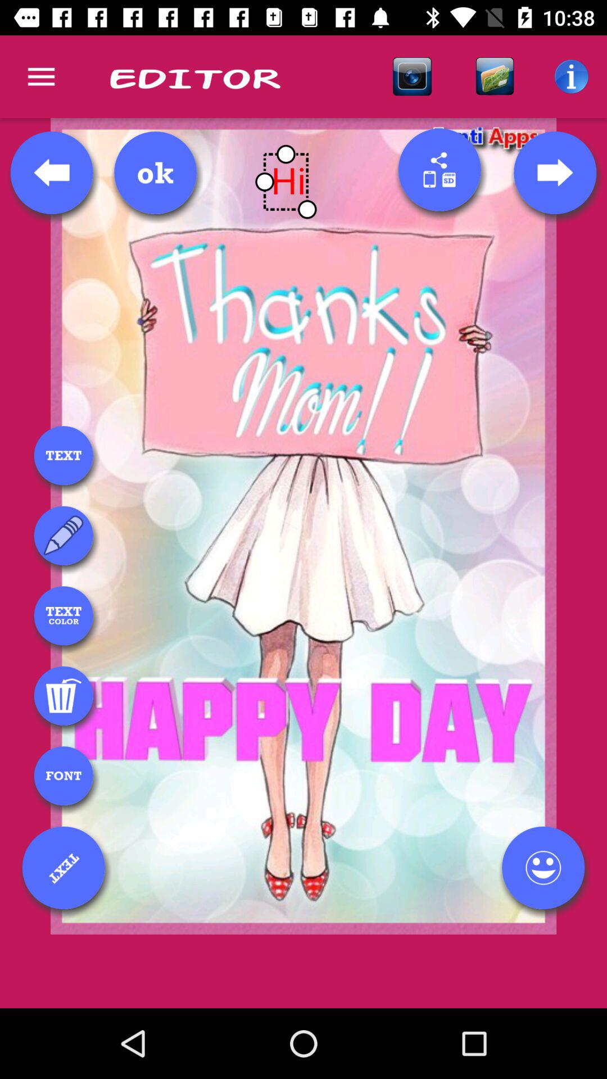 The image size is (607, 1079). Describe the element at coordinates (64, 776) in the screenshot. I see `change font` at that location.